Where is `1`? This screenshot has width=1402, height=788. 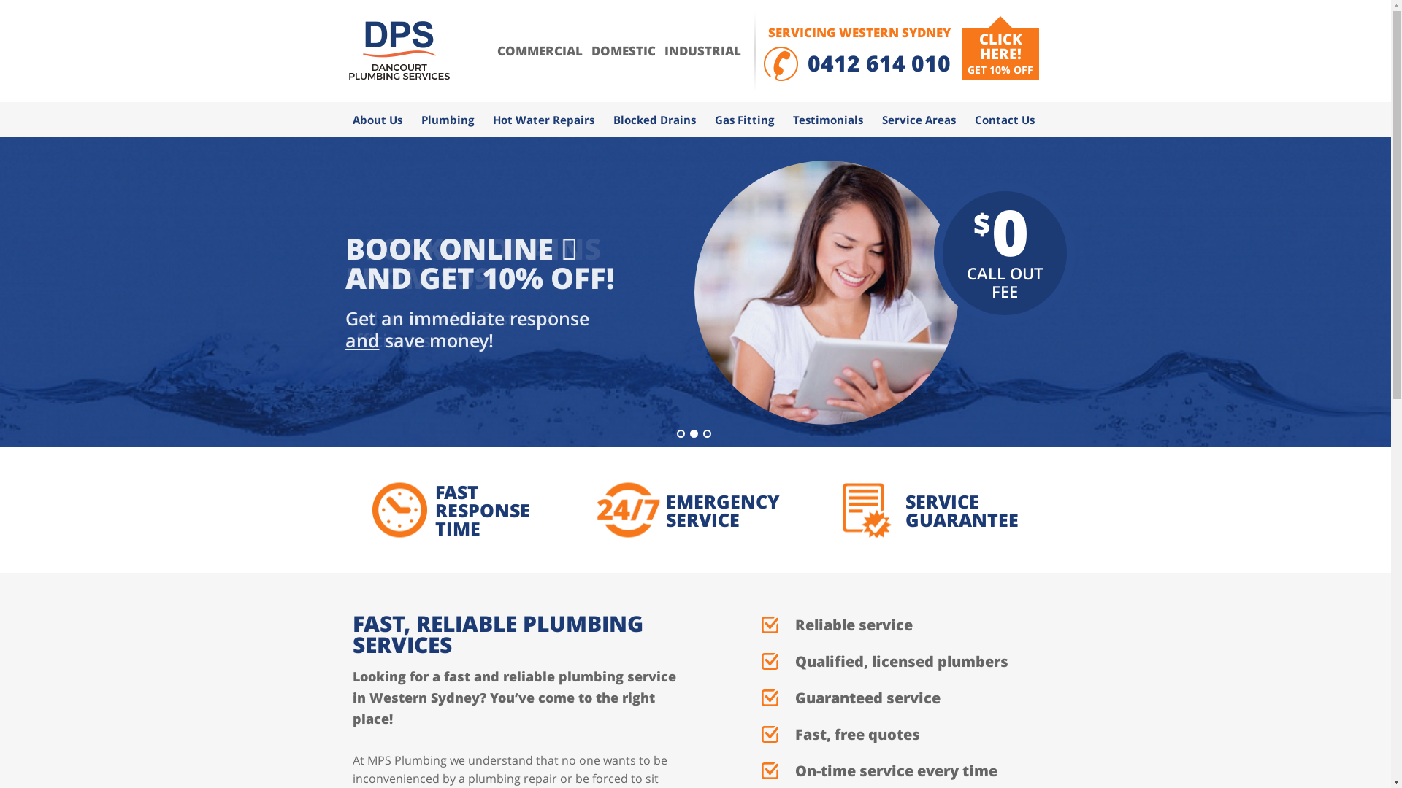
1 is located at coordinates (681, 433).